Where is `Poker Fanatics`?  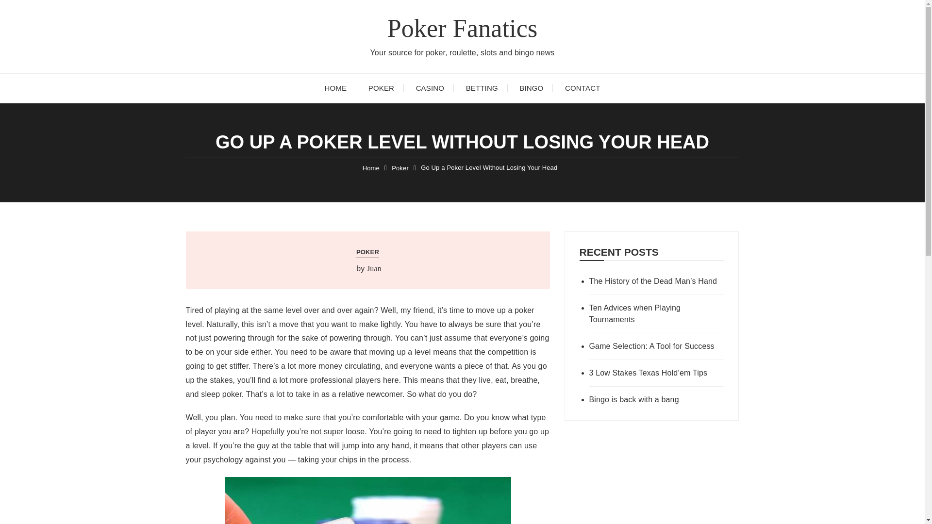
Poker Fanatics is located at coordinates (462, 28).